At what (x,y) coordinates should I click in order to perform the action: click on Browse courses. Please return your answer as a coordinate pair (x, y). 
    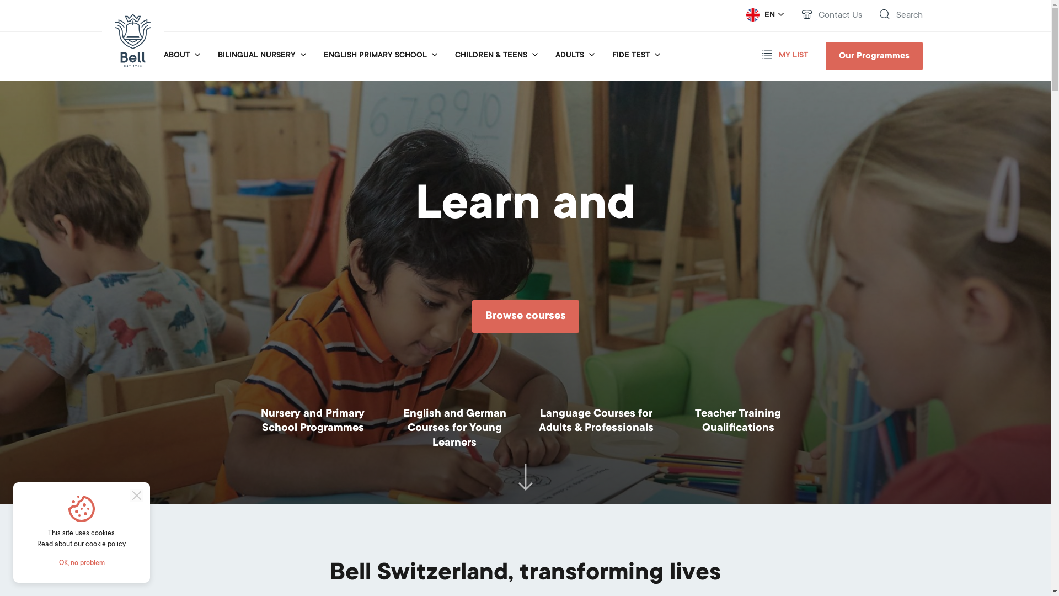
    Looking at the image, I should click on (526, 317).